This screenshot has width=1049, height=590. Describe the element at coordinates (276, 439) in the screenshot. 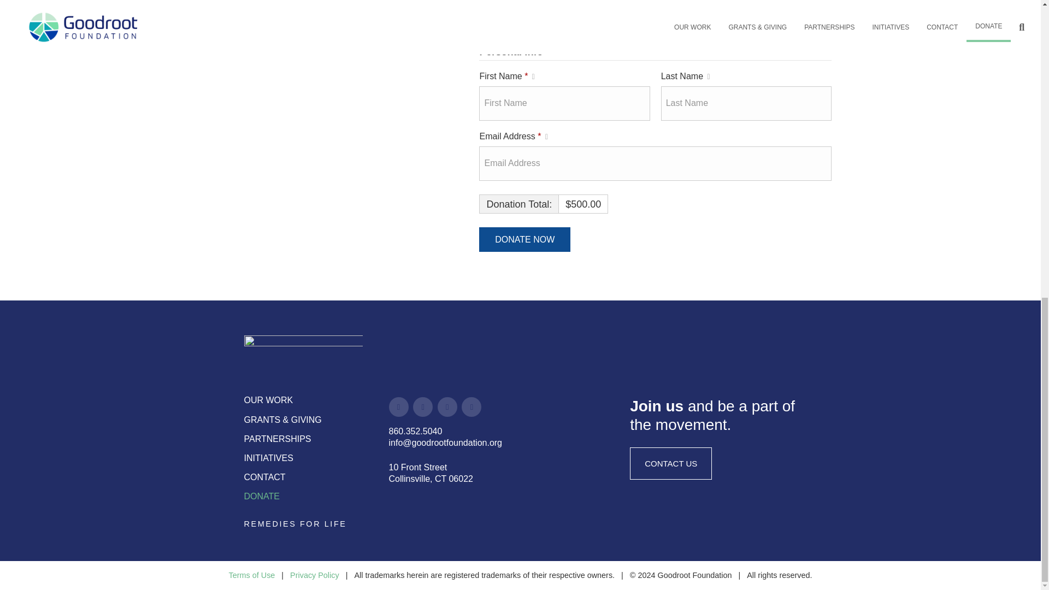

I see `PARTNERSHIPS` at that location.